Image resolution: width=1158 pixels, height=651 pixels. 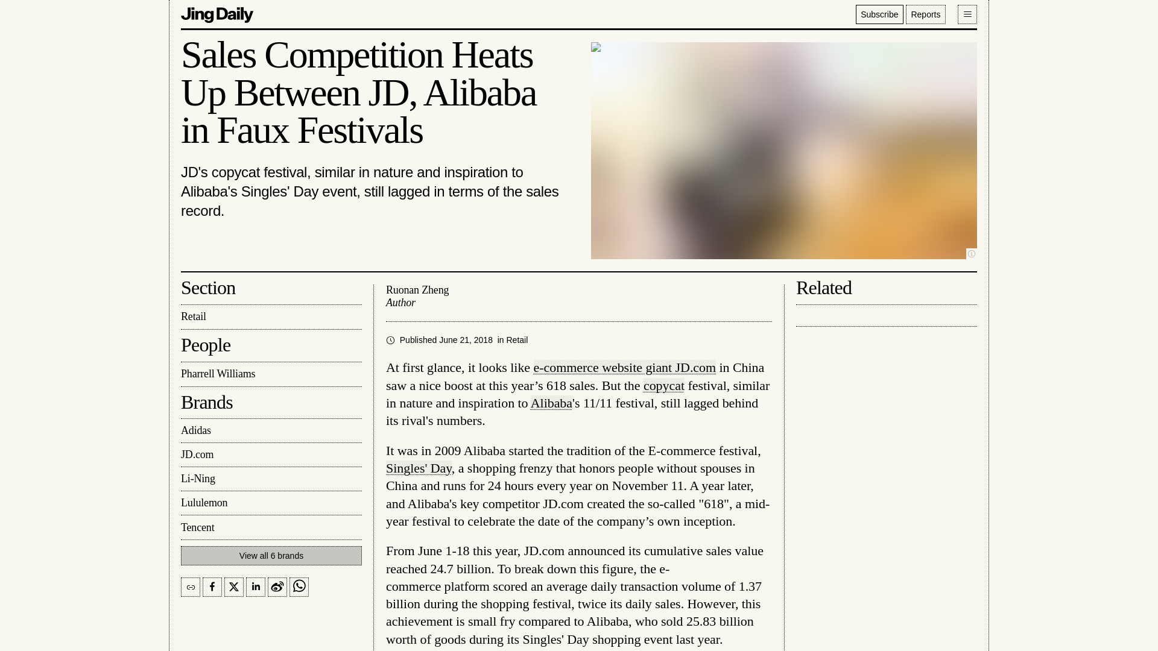 What do you see at coordinates (517, 340) in the screenshot?
I see `Retail` at bounding box center [517, 340].